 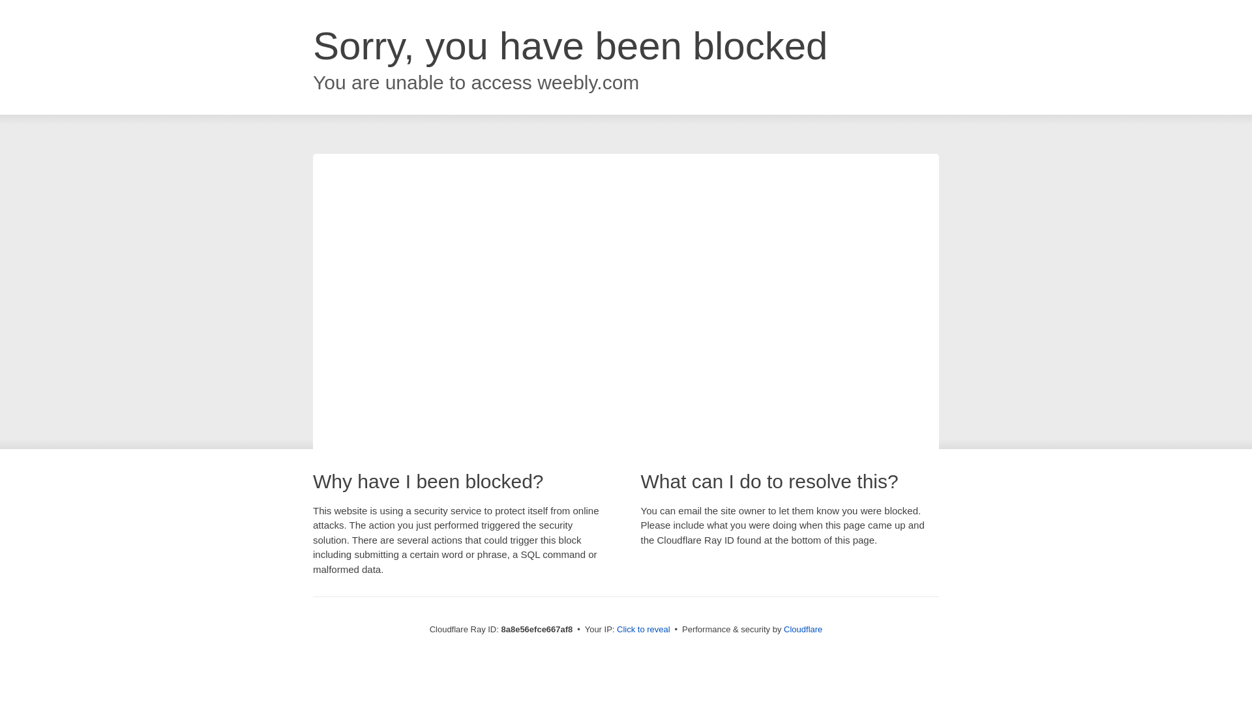 What do you see at coordinates (803, 629) in the screenshot?
I see `Cloudflare` at bounding box center [803, 629].